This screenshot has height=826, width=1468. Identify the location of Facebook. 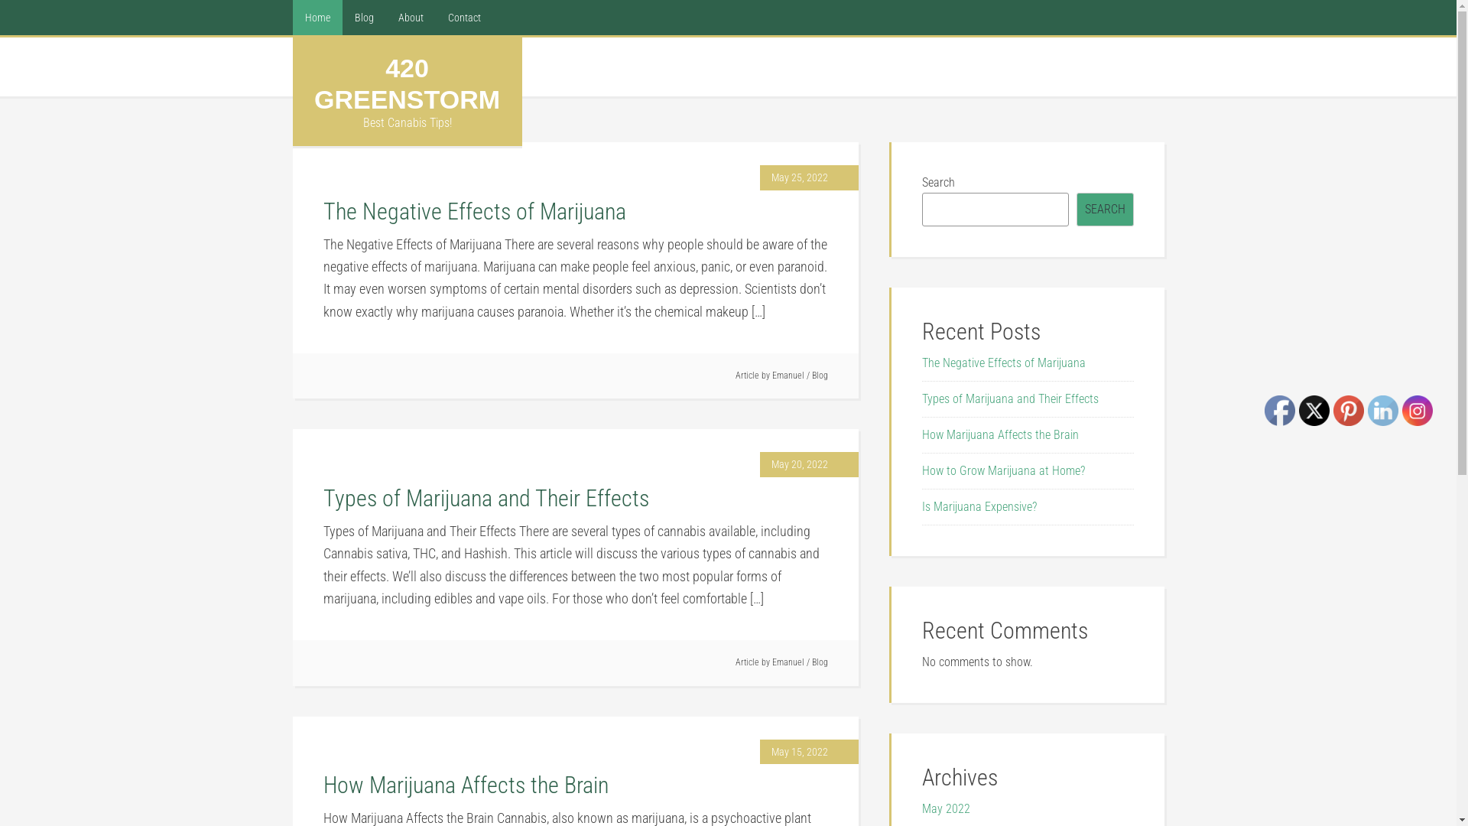
(1280, 411).